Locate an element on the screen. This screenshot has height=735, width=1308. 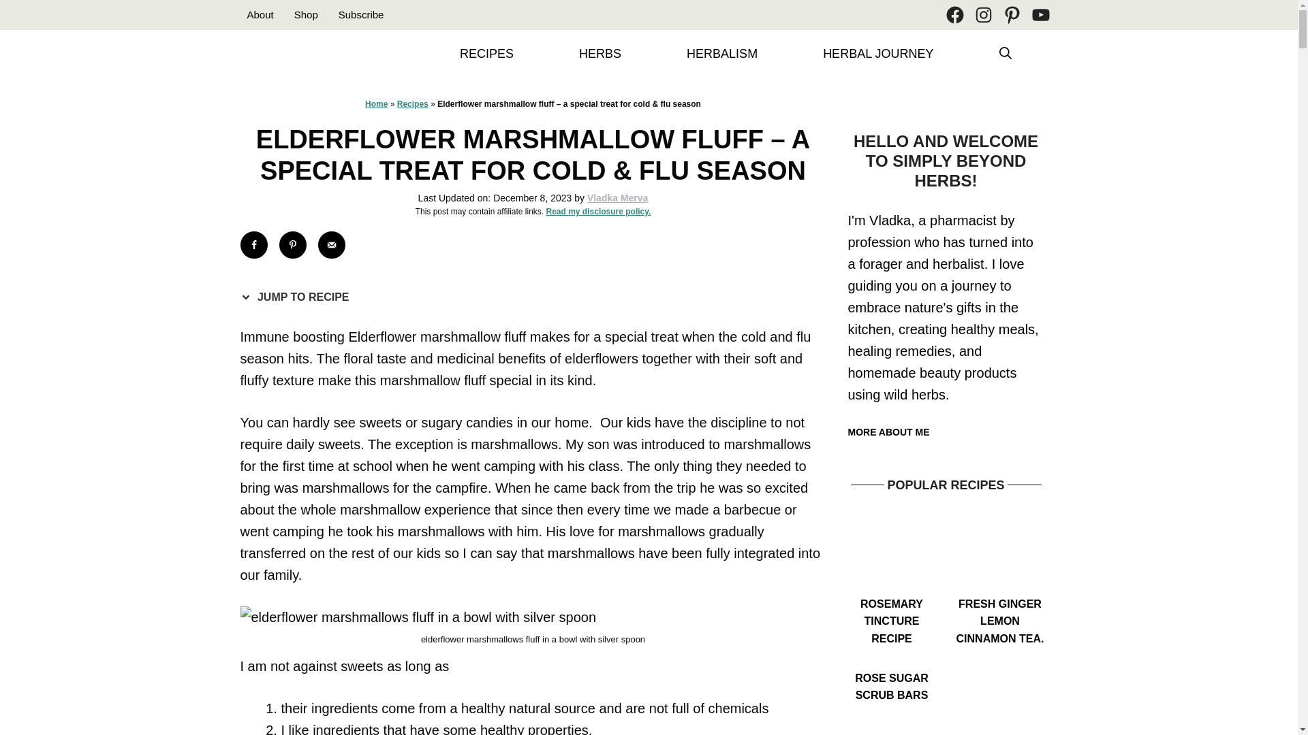
Save to Pinterest is located at coordinates (293, 245).